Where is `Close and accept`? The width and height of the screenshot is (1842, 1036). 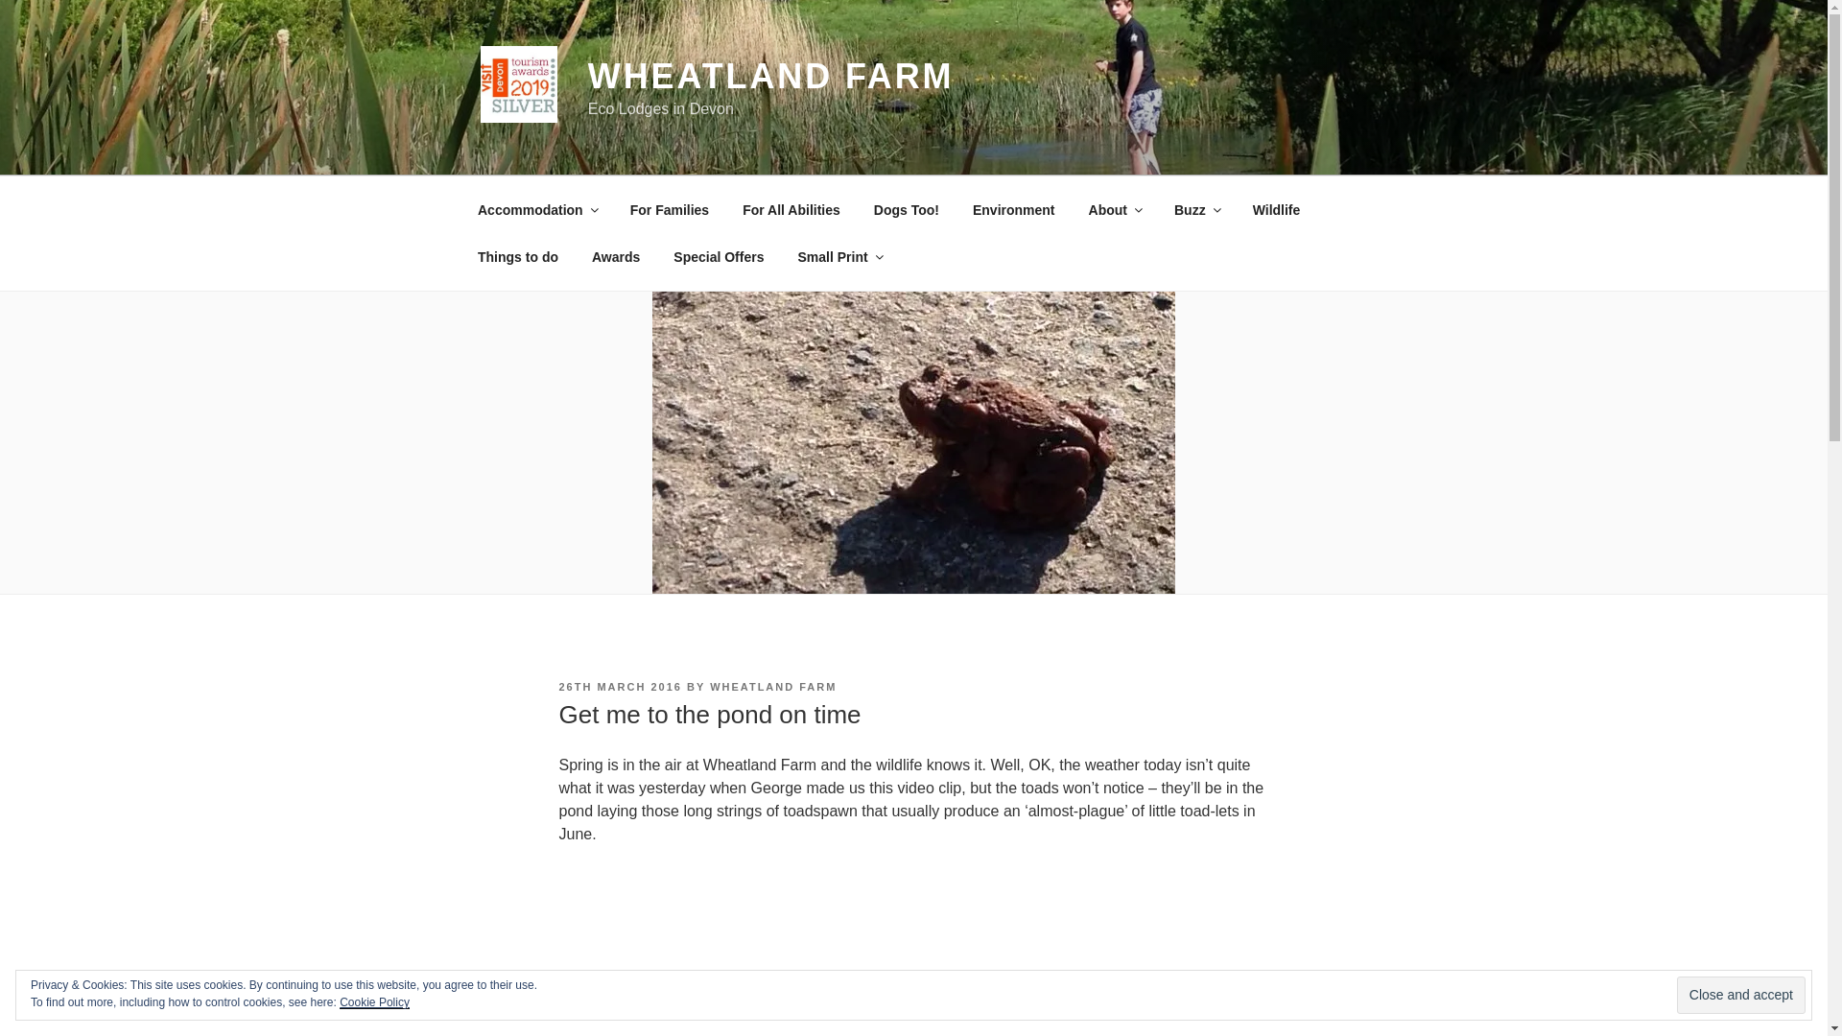 Close and accept is located at coordinates (1740, 996).